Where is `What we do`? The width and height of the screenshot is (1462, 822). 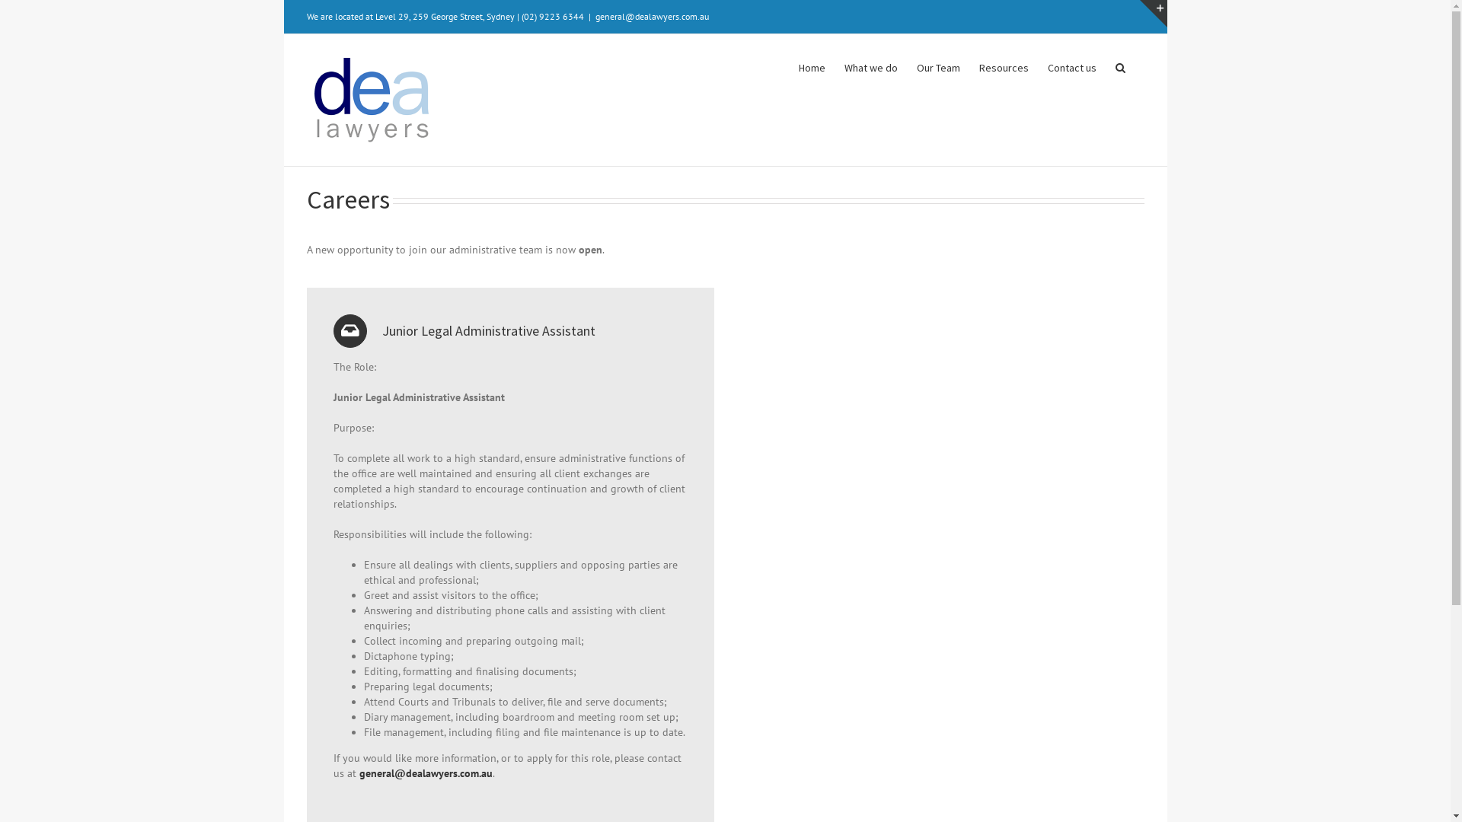 What we do is located at coordinates (870, 66).